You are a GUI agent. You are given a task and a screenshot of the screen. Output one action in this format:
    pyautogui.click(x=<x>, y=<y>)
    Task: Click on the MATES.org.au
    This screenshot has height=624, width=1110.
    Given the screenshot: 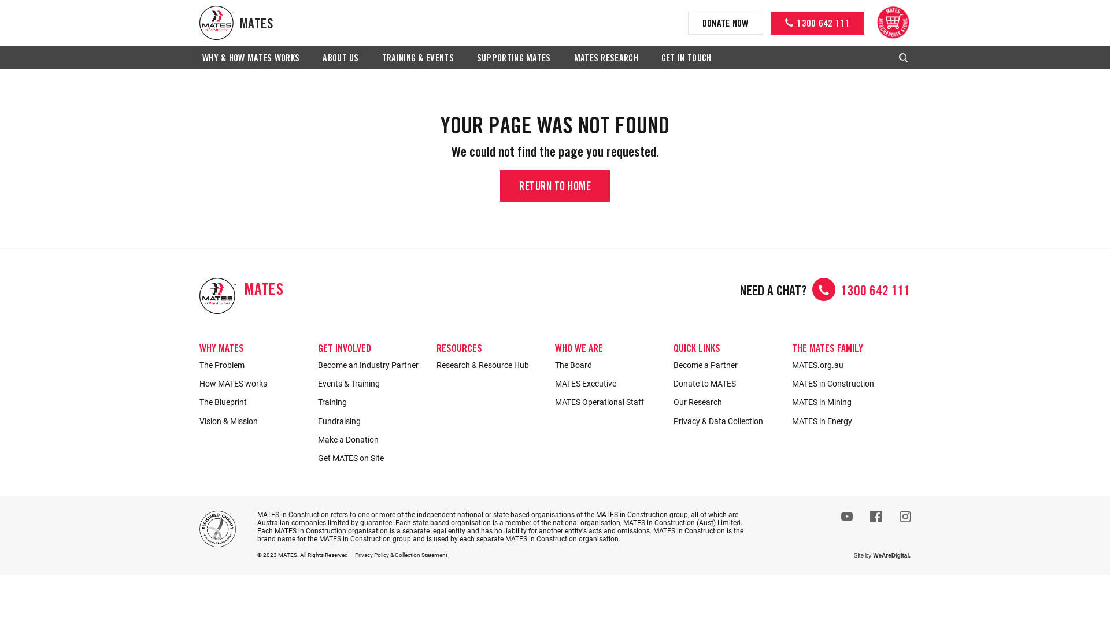 What is the action you would take?
    pyautogui.click(x=845, y=365)
    